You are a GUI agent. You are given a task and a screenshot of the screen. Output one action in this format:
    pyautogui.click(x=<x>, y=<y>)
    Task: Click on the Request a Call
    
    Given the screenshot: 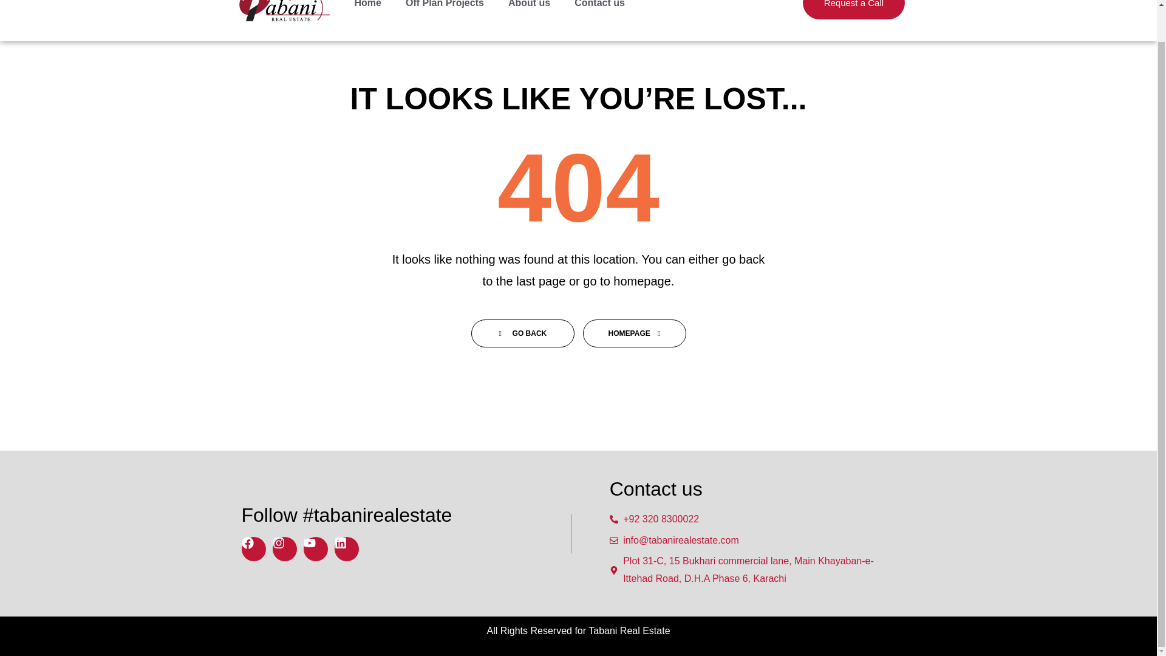 What is the action you would take?
    pyautogui.click(x=854, y=10)
    